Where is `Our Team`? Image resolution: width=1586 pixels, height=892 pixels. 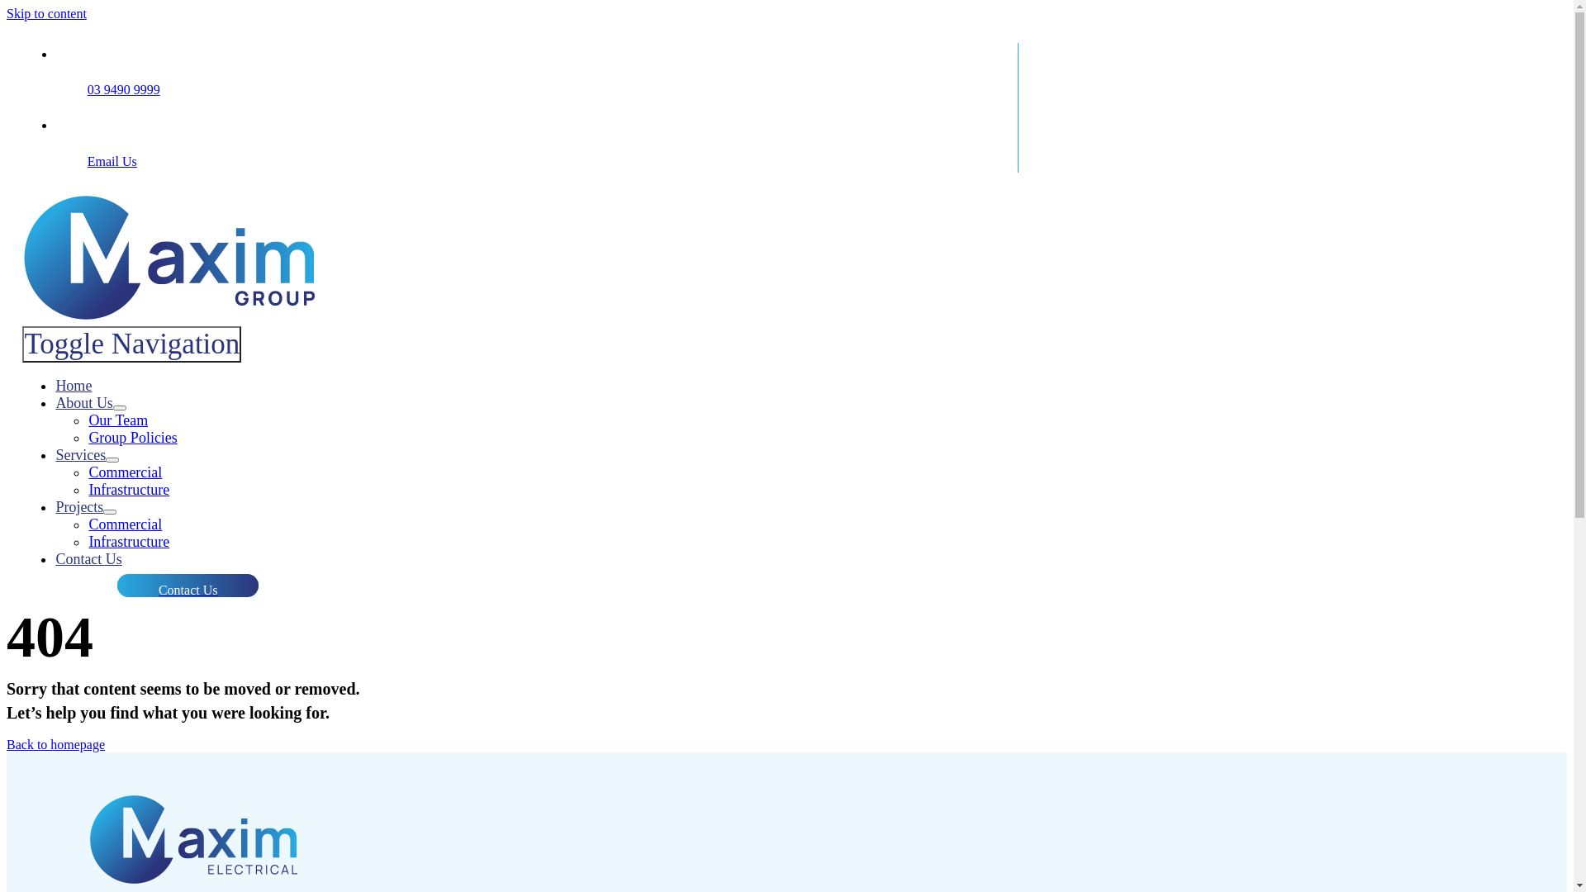
Our Team is located at coordinates (118, 420).